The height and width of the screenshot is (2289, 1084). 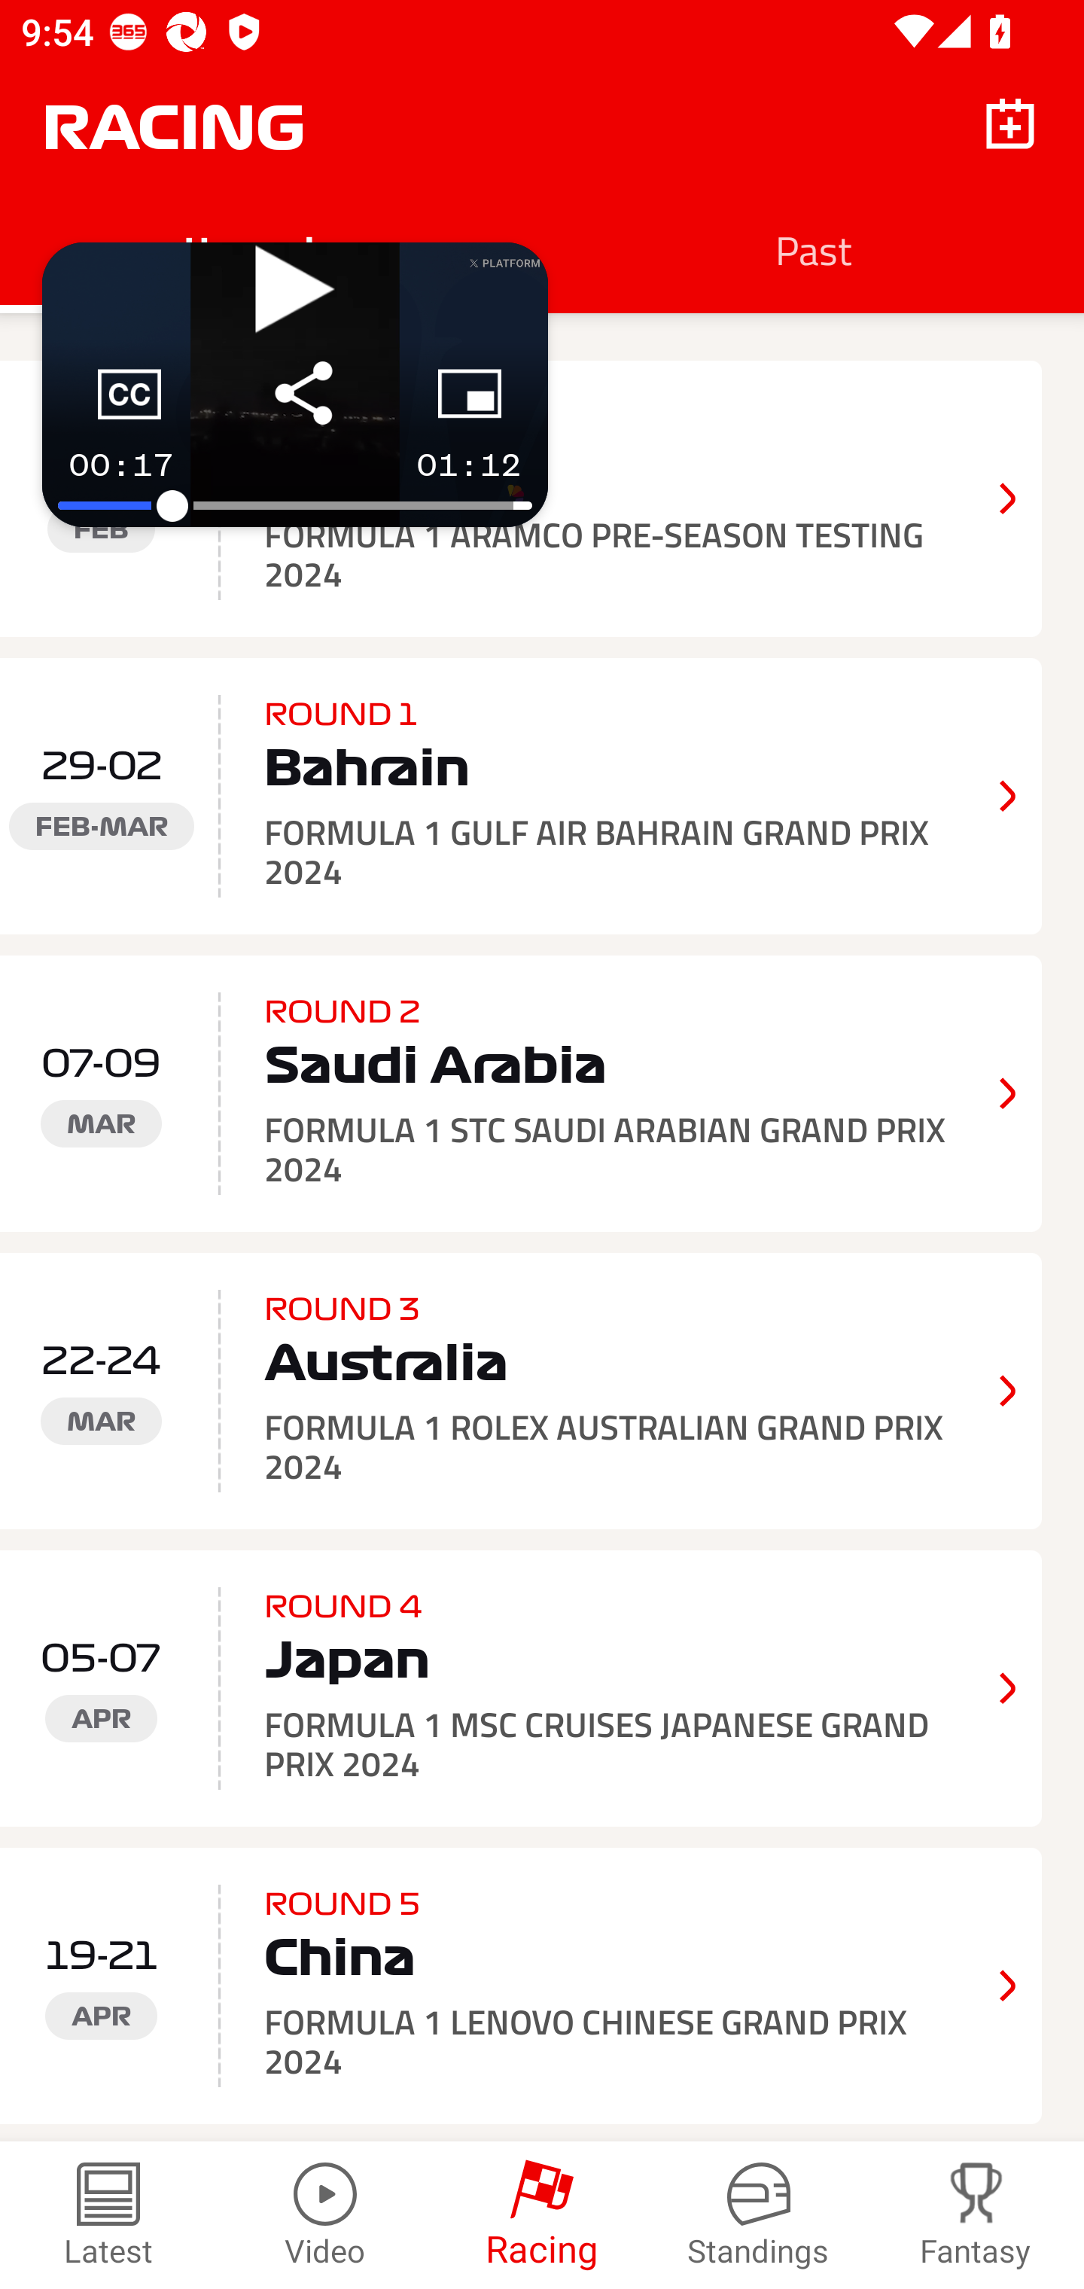 I want to click on Latest, so click(x=108, y=2215).